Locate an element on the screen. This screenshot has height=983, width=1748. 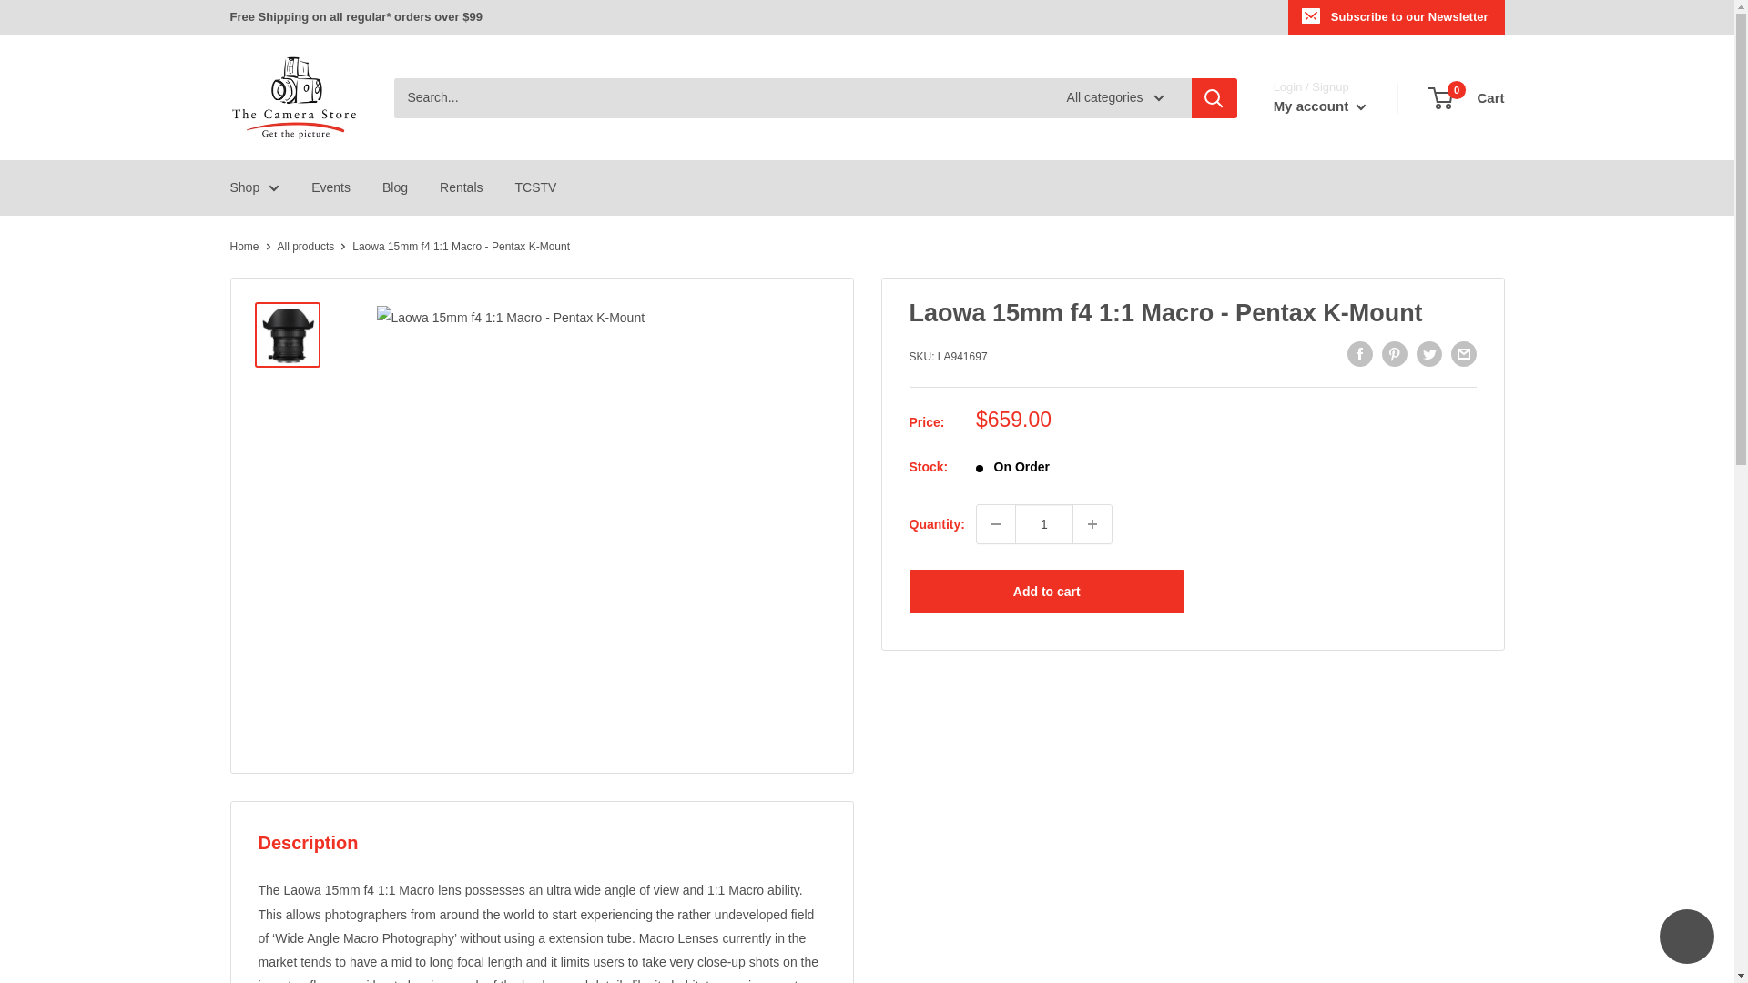
Decrease quantity by 1 is located at coordinates (996, 524).